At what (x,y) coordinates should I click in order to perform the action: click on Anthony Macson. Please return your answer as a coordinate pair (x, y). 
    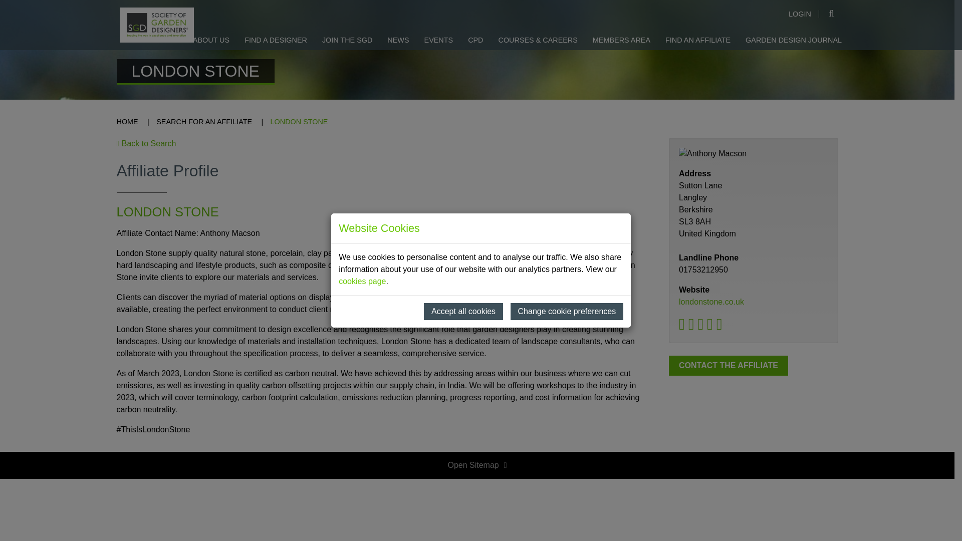
    Looking at the image, I should click on (754, 153).